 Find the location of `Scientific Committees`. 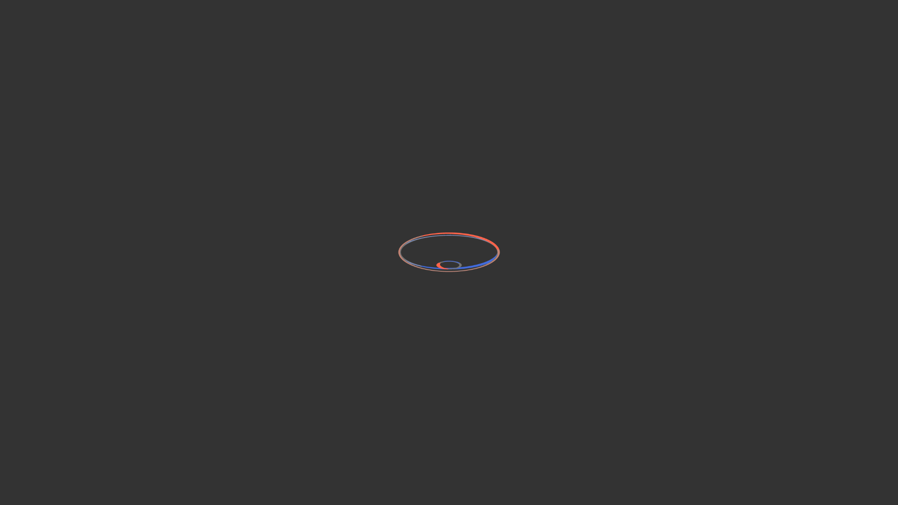

Scientific Committees is located at coordinates (89, 24).